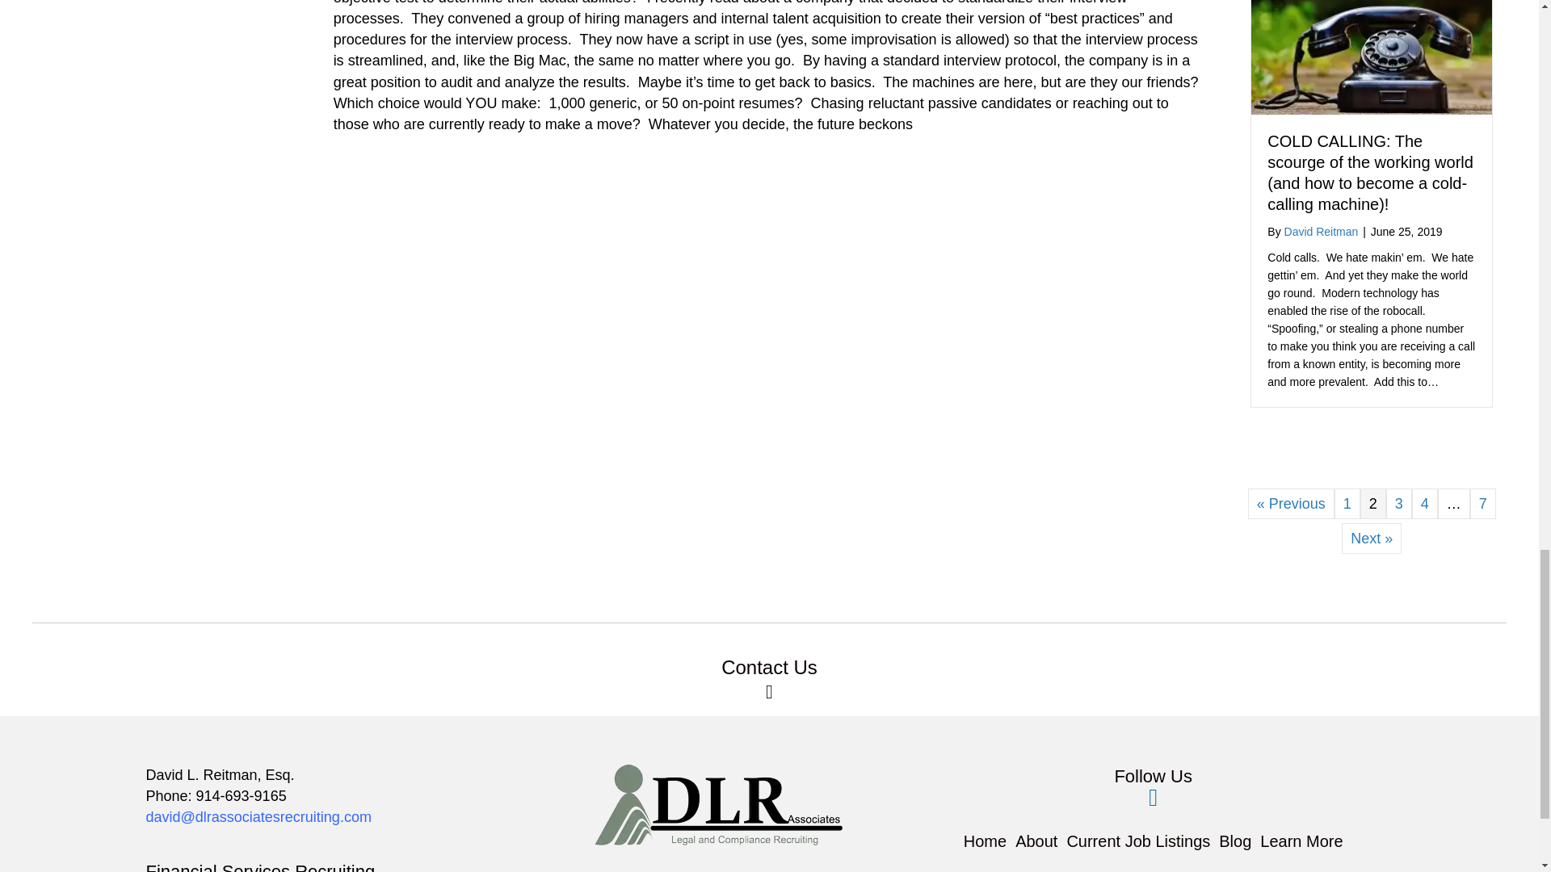 The image size is (1551, 872). What do you see at coordinates (1138, 841) in the screenshot?
I see `Current Job Listings` at bounding box center [1138, 841].